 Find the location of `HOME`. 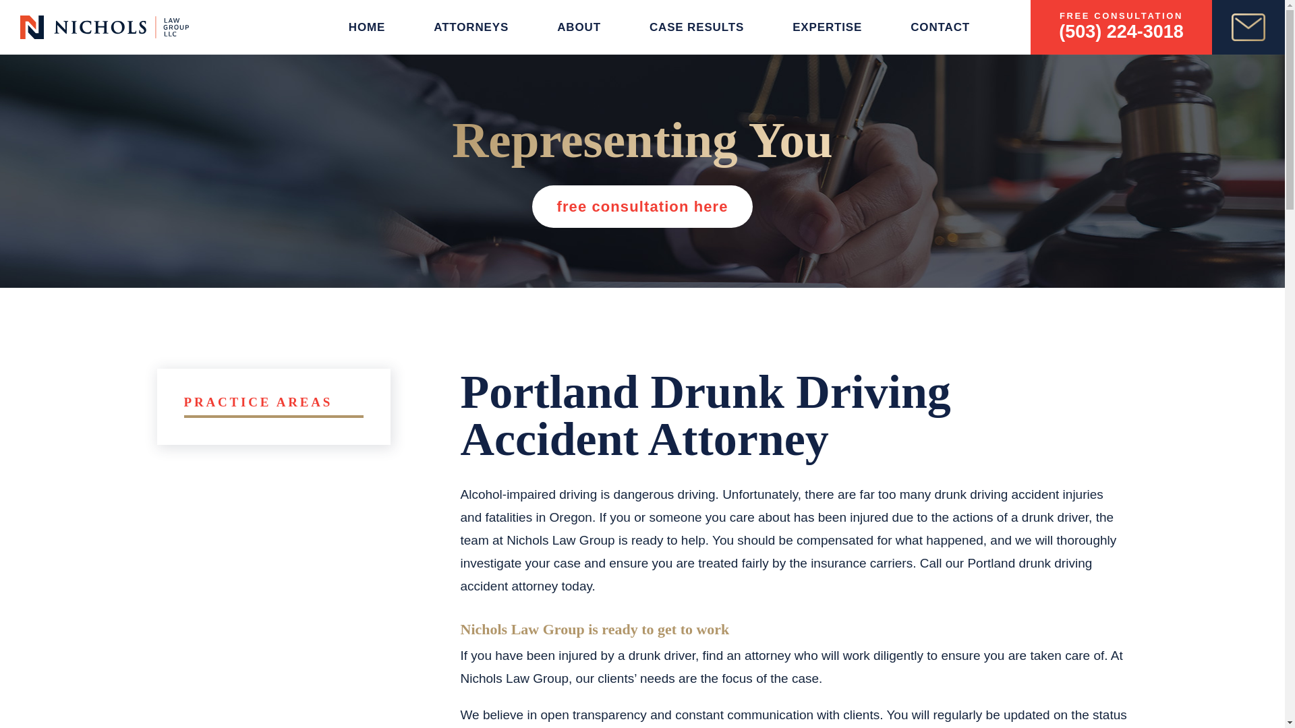

HOME is located at coordinates (366, 27).